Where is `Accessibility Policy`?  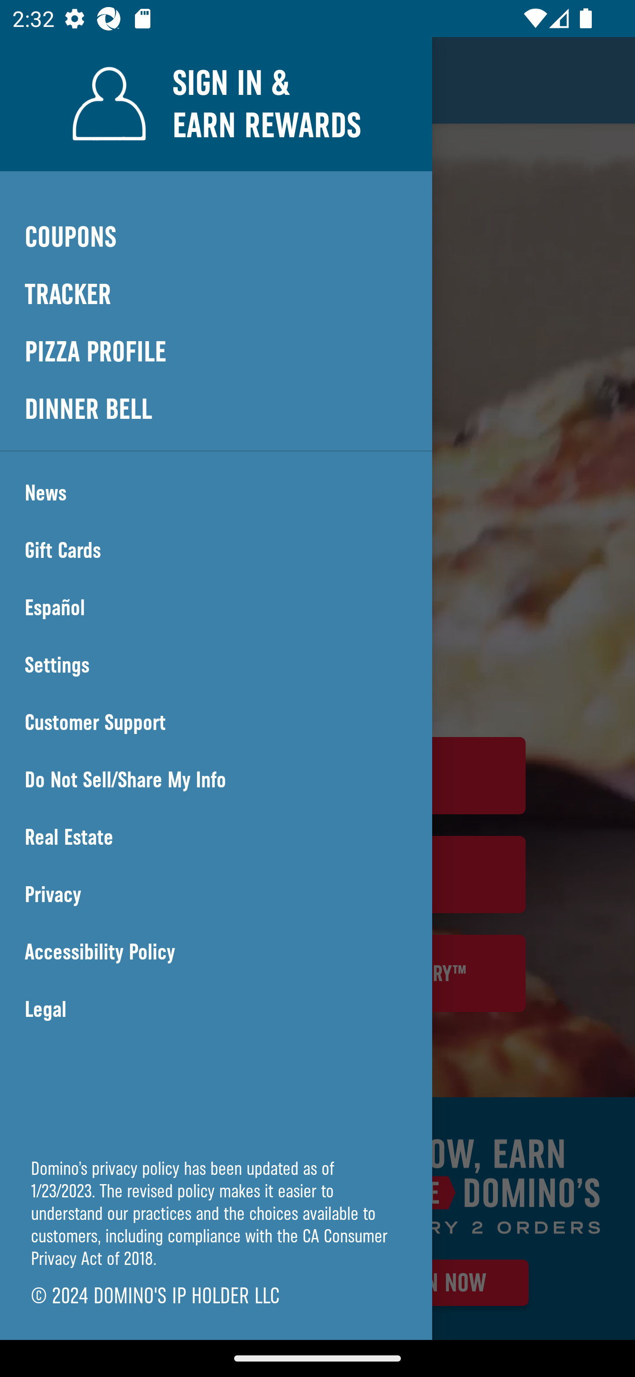 Accessibility Policy is located at coordinates (216, 952).